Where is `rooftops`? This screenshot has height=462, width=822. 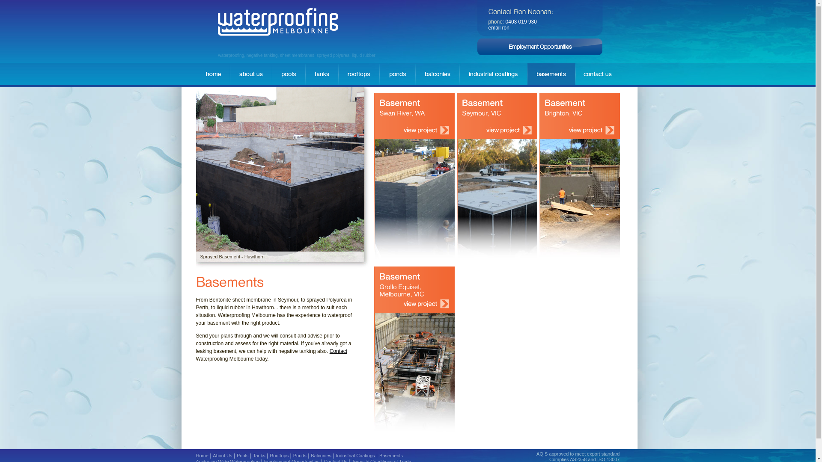
rooftops is located at coordinates (359, 74).